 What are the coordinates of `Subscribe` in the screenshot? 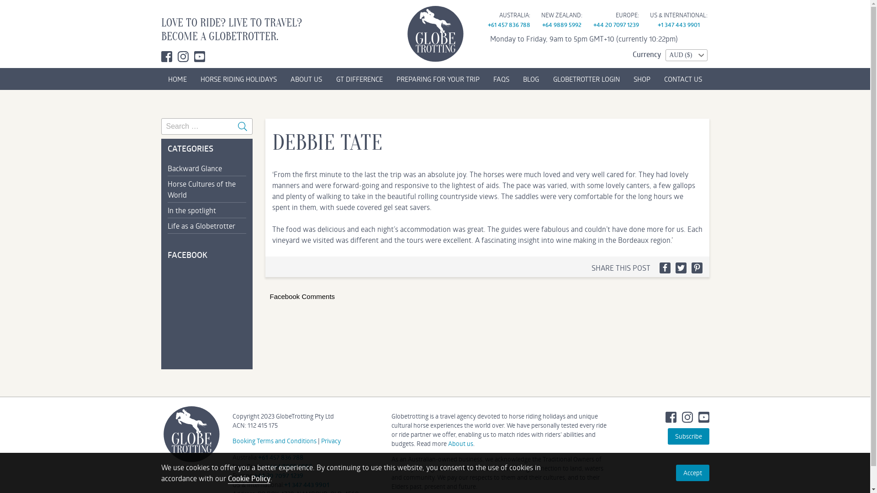 It's located at (689, 436).